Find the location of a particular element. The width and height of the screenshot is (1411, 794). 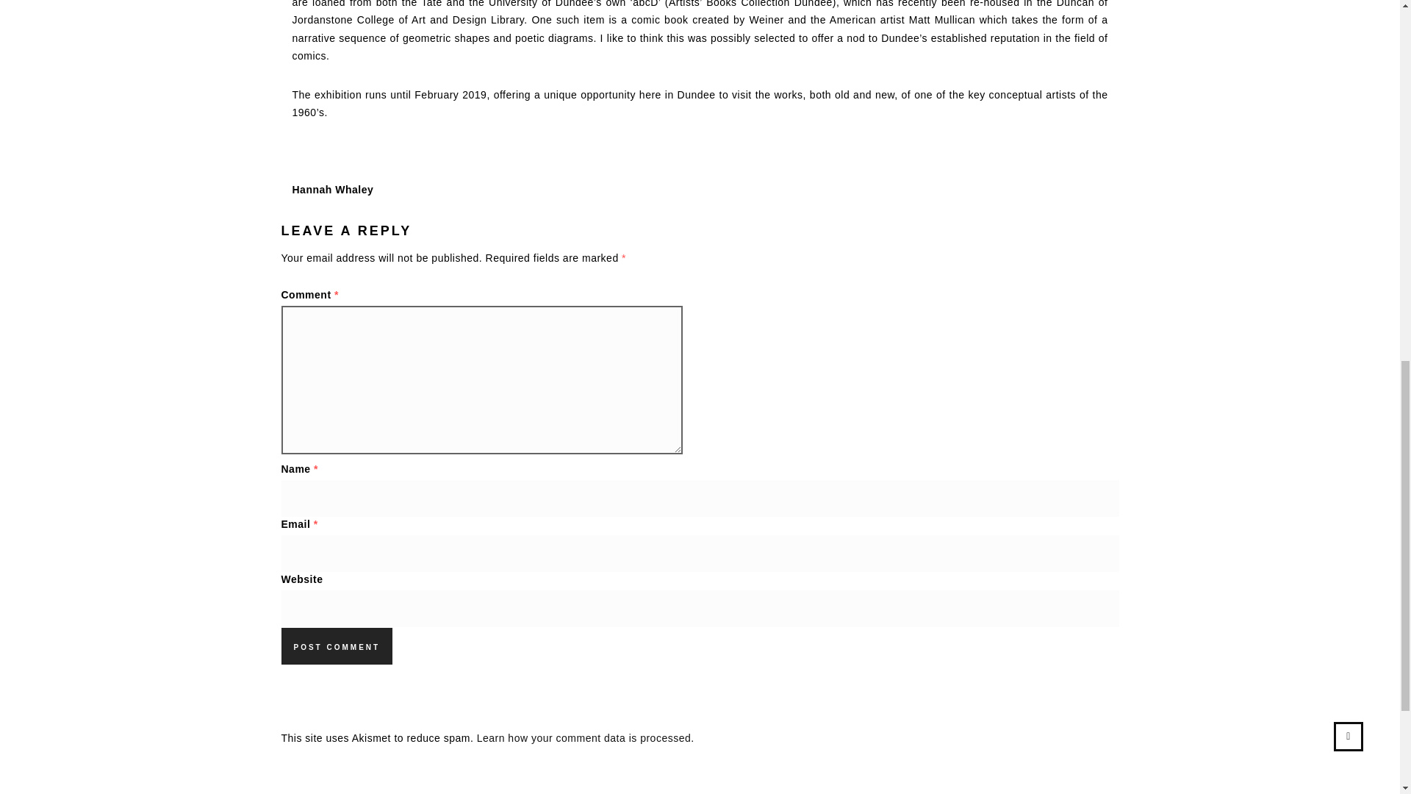

Post Comment is located at coordinates (337, 645).